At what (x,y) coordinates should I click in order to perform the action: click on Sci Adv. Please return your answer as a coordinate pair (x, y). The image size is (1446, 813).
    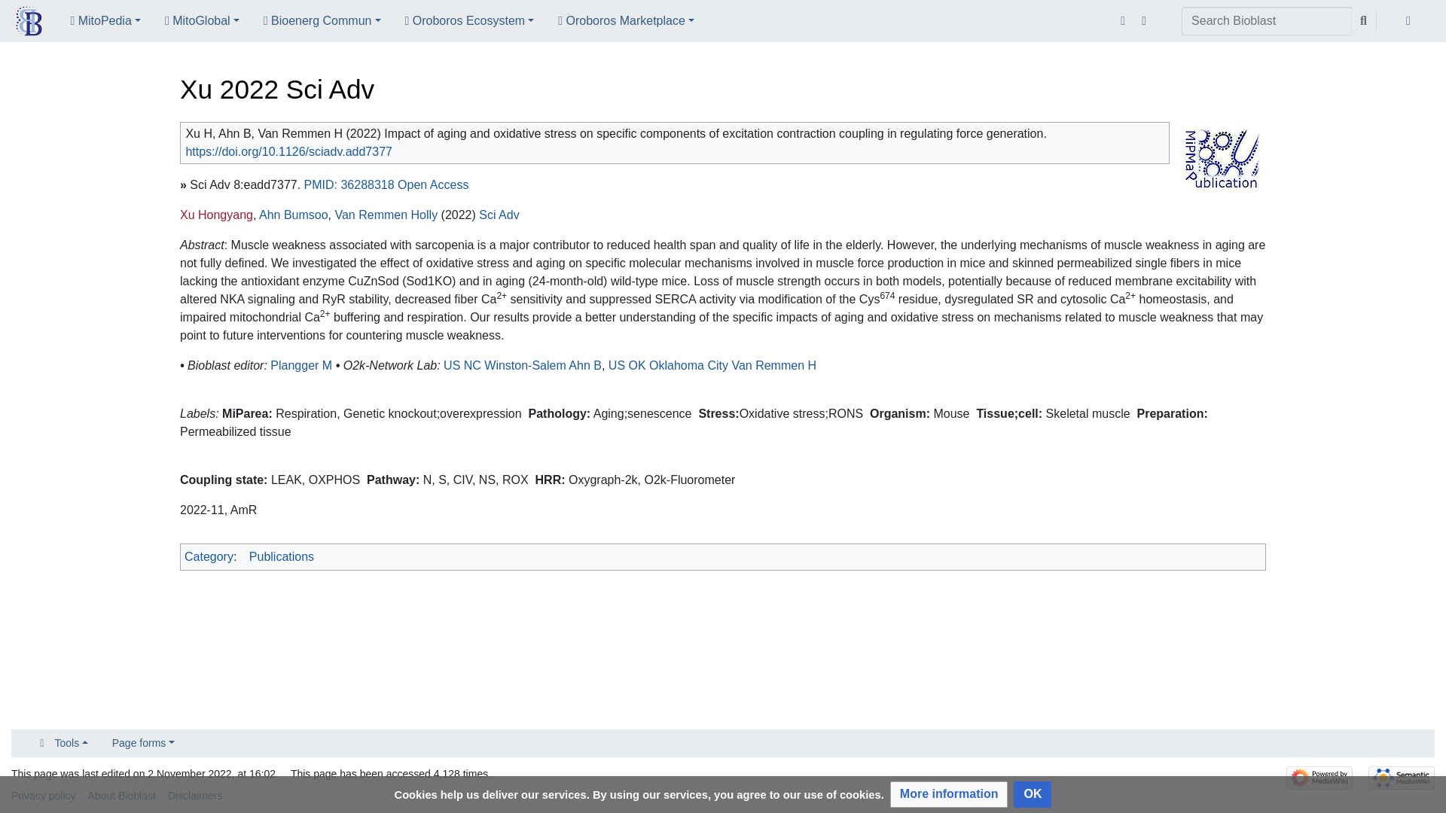
    Looking at the image, I should click on (499, 214).